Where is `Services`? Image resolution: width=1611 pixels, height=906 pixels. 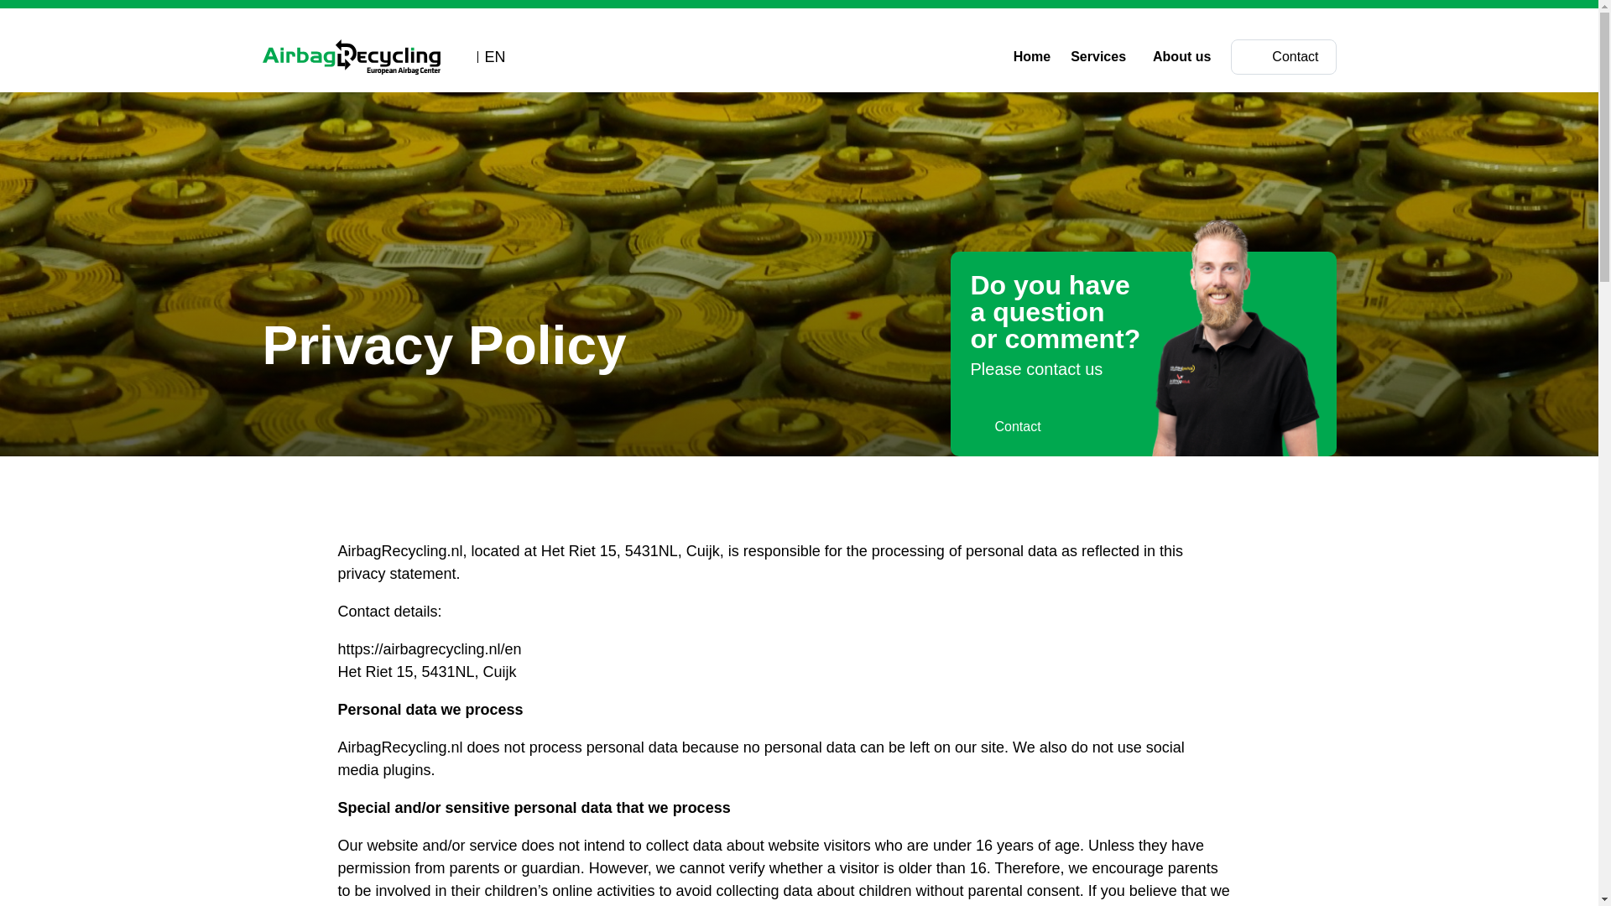 Services is located at coordinates (1101, 57).